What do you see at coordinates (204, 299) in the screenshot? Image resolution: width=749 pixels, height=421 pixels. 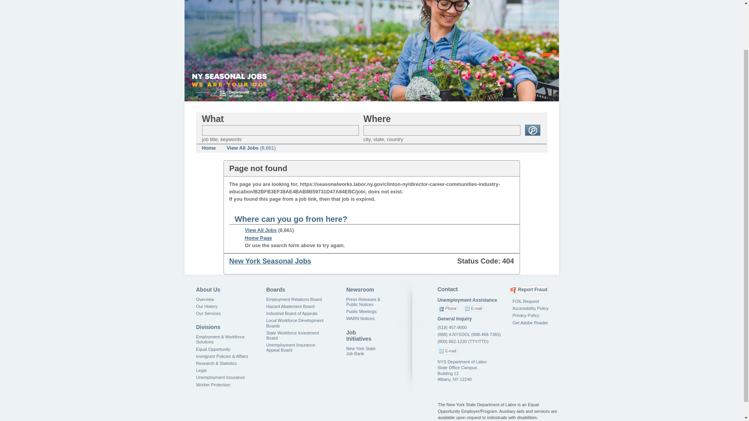 I see `Overview` at bounding box center [204, 299].